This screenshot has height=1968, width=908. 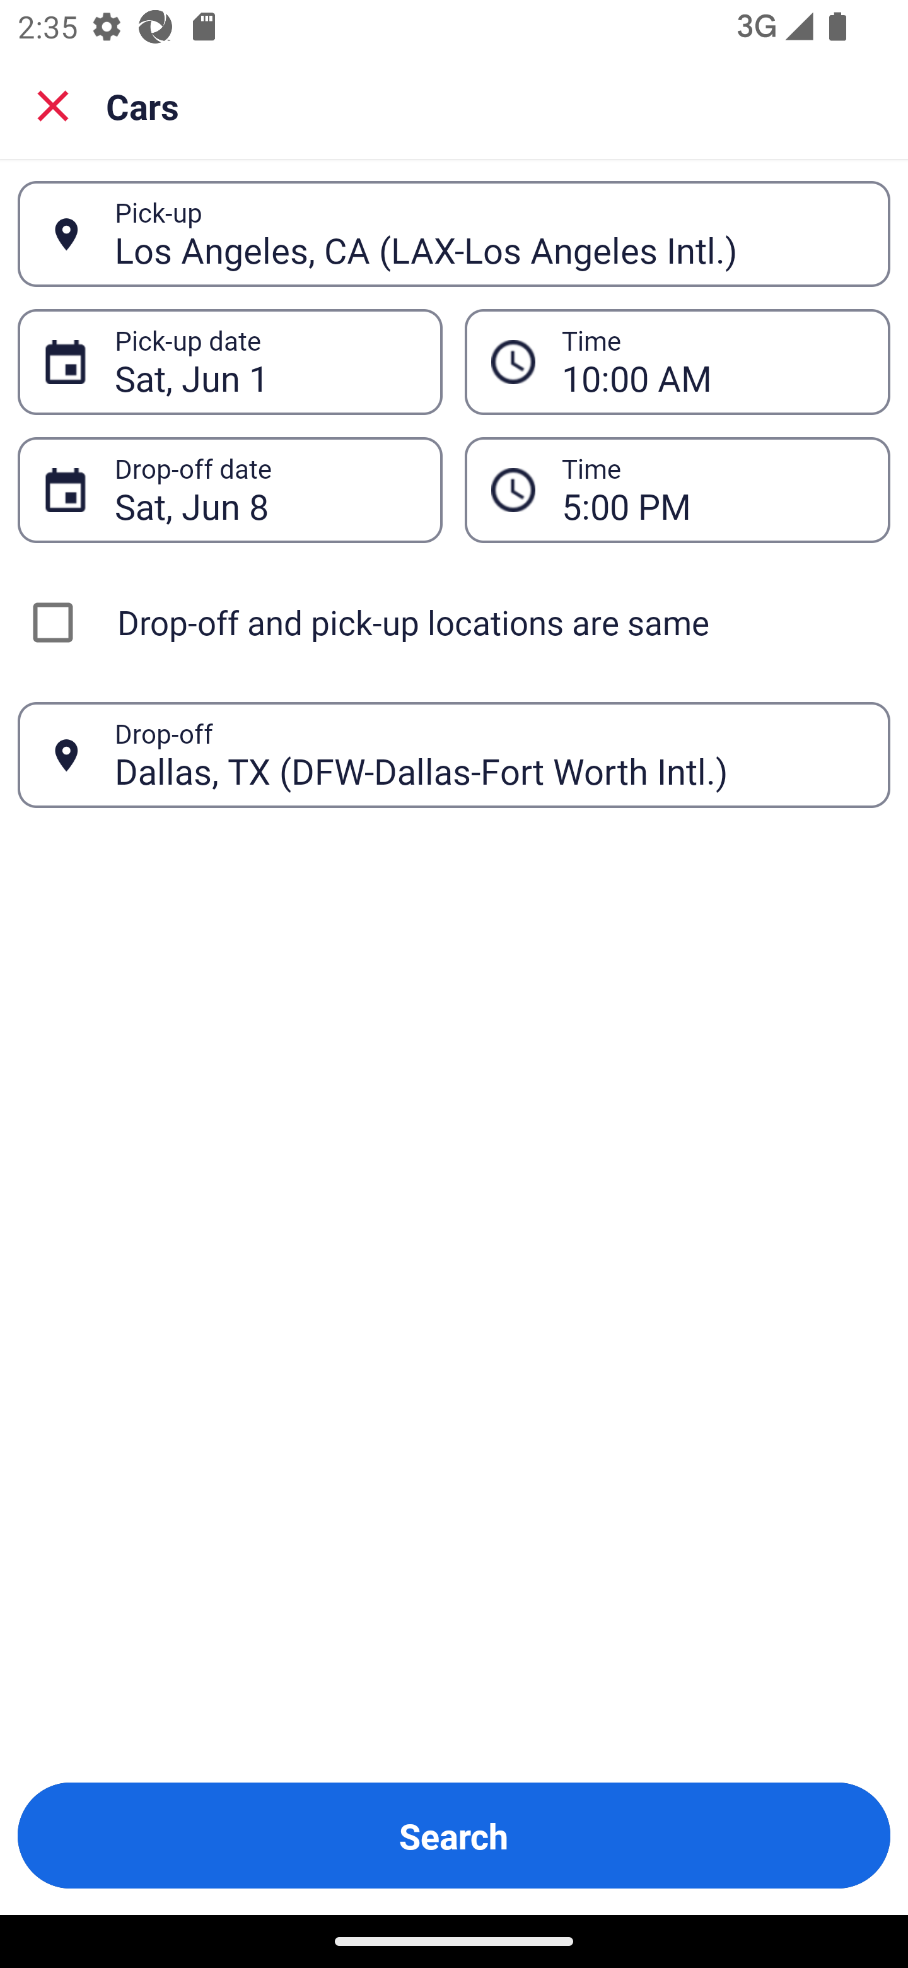 I want to click on Dallas, TX (DFW-Dallas-Fort Worth Intl.) Drop-off, so click(x=454, y=756).